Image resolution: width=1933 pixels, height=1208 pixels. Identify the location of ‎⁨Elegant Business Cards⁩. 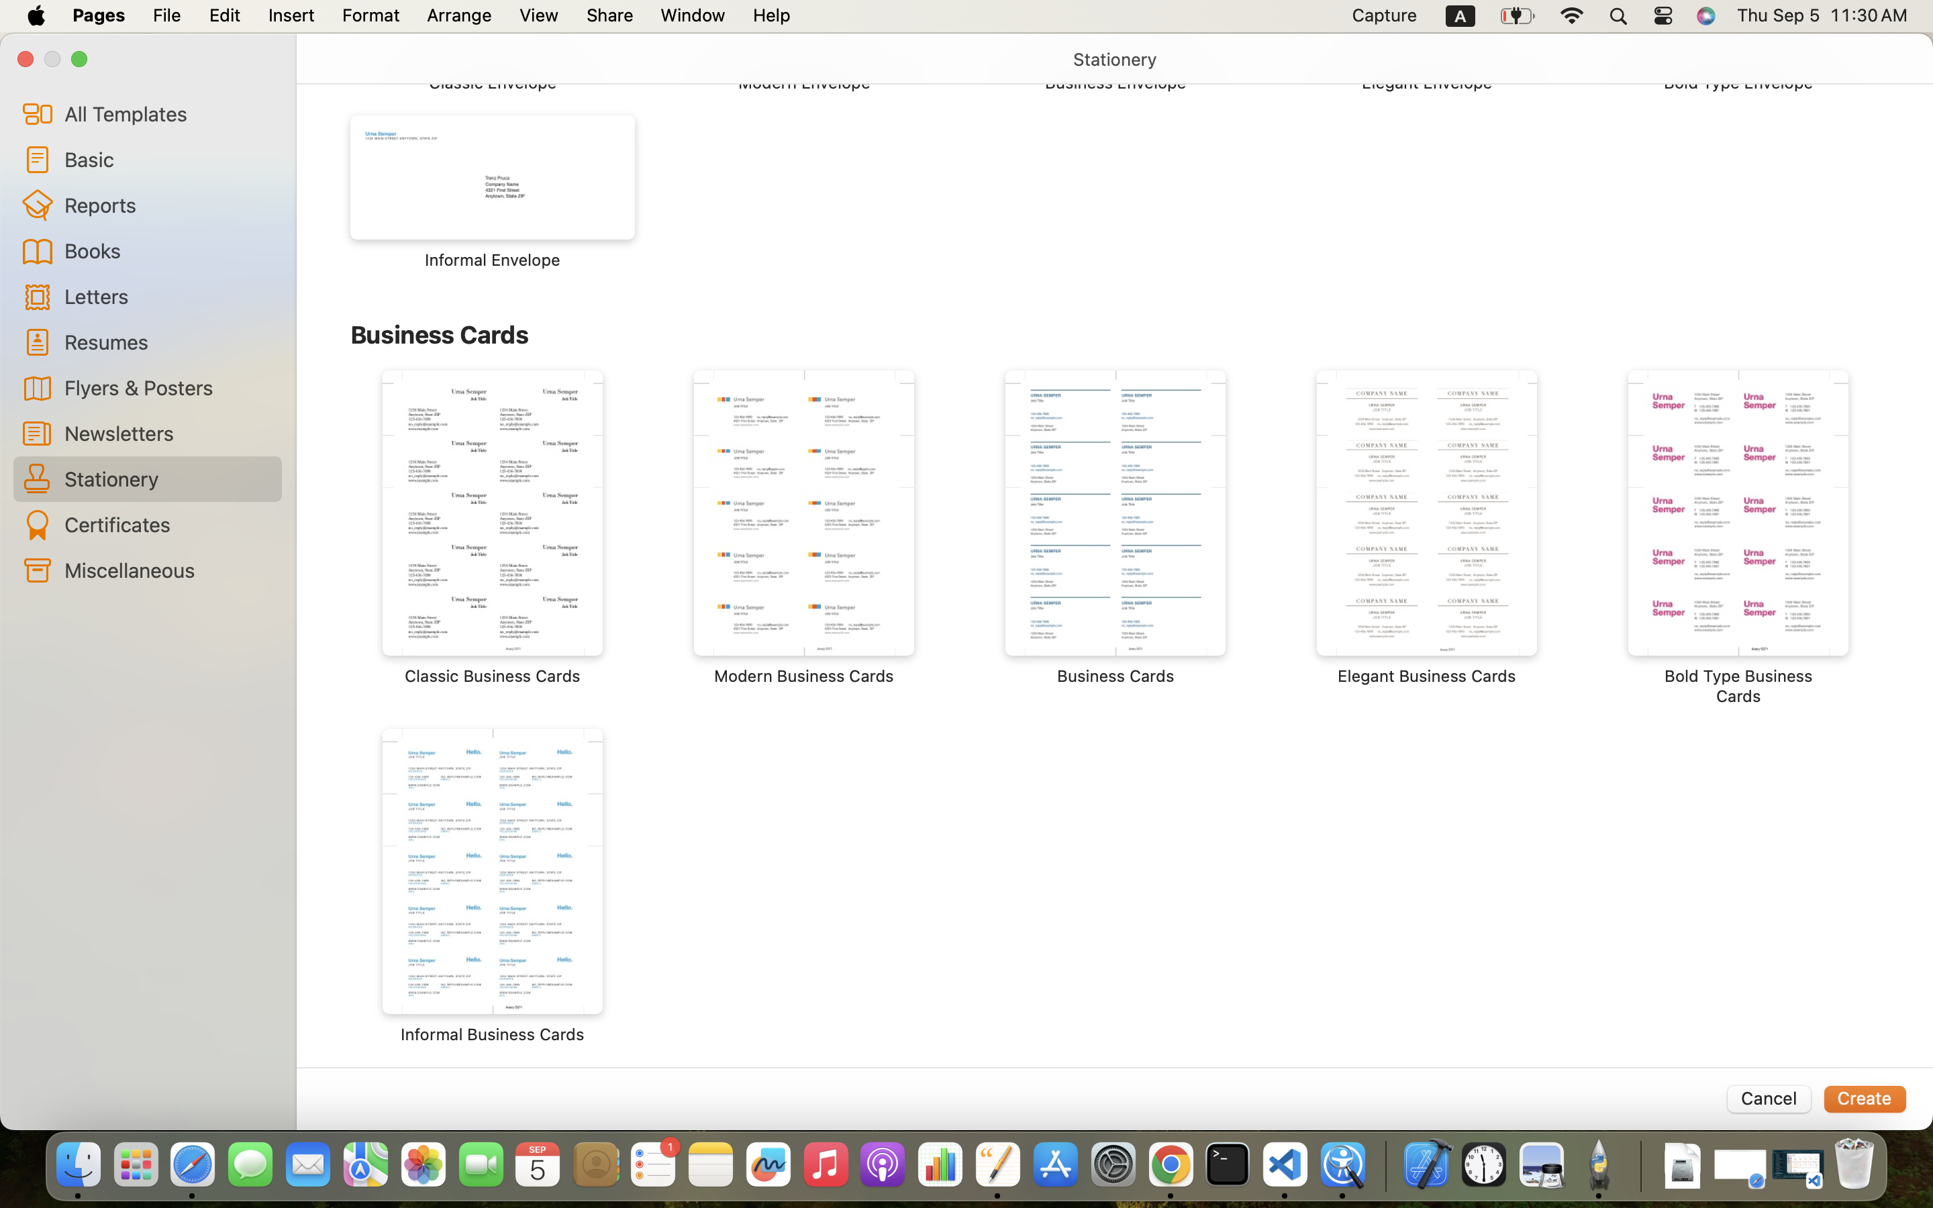
(1427, 528).